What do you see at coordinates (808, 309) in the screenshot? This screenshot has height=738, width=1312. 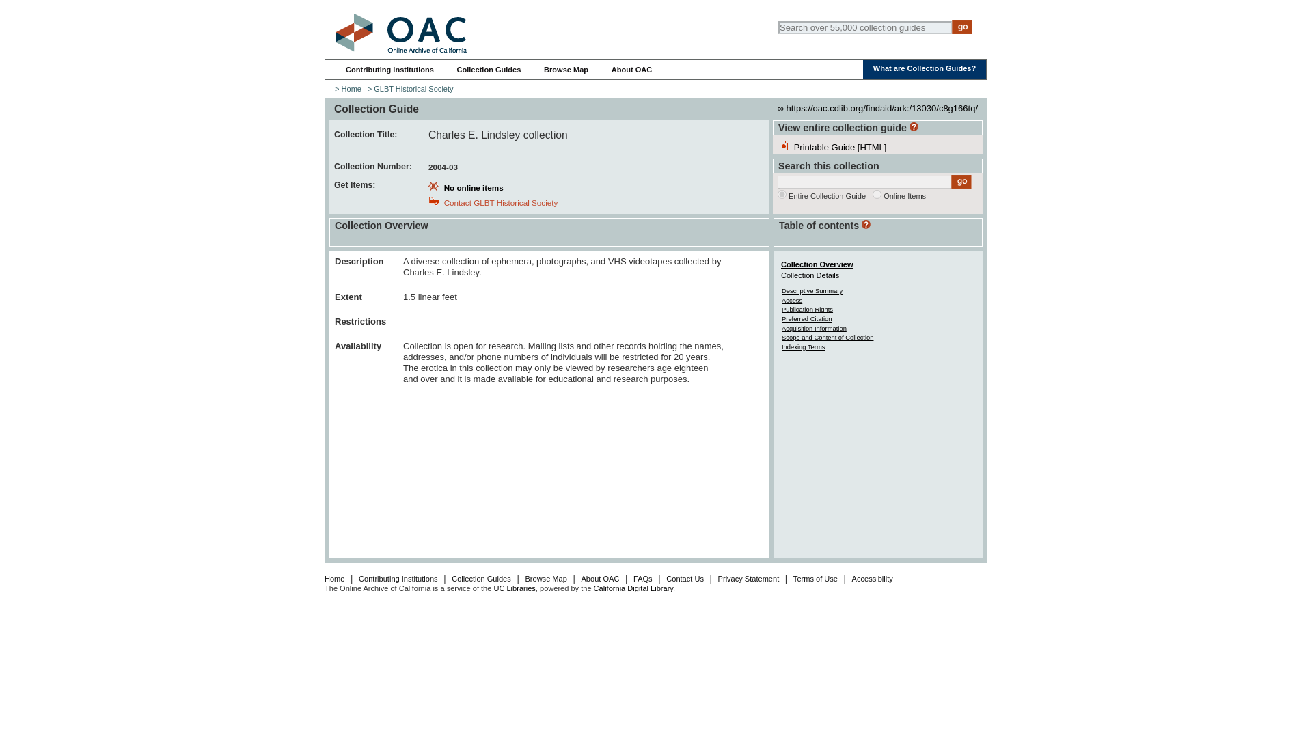 I see `Publication Rights` at bounding box center [808, 309].